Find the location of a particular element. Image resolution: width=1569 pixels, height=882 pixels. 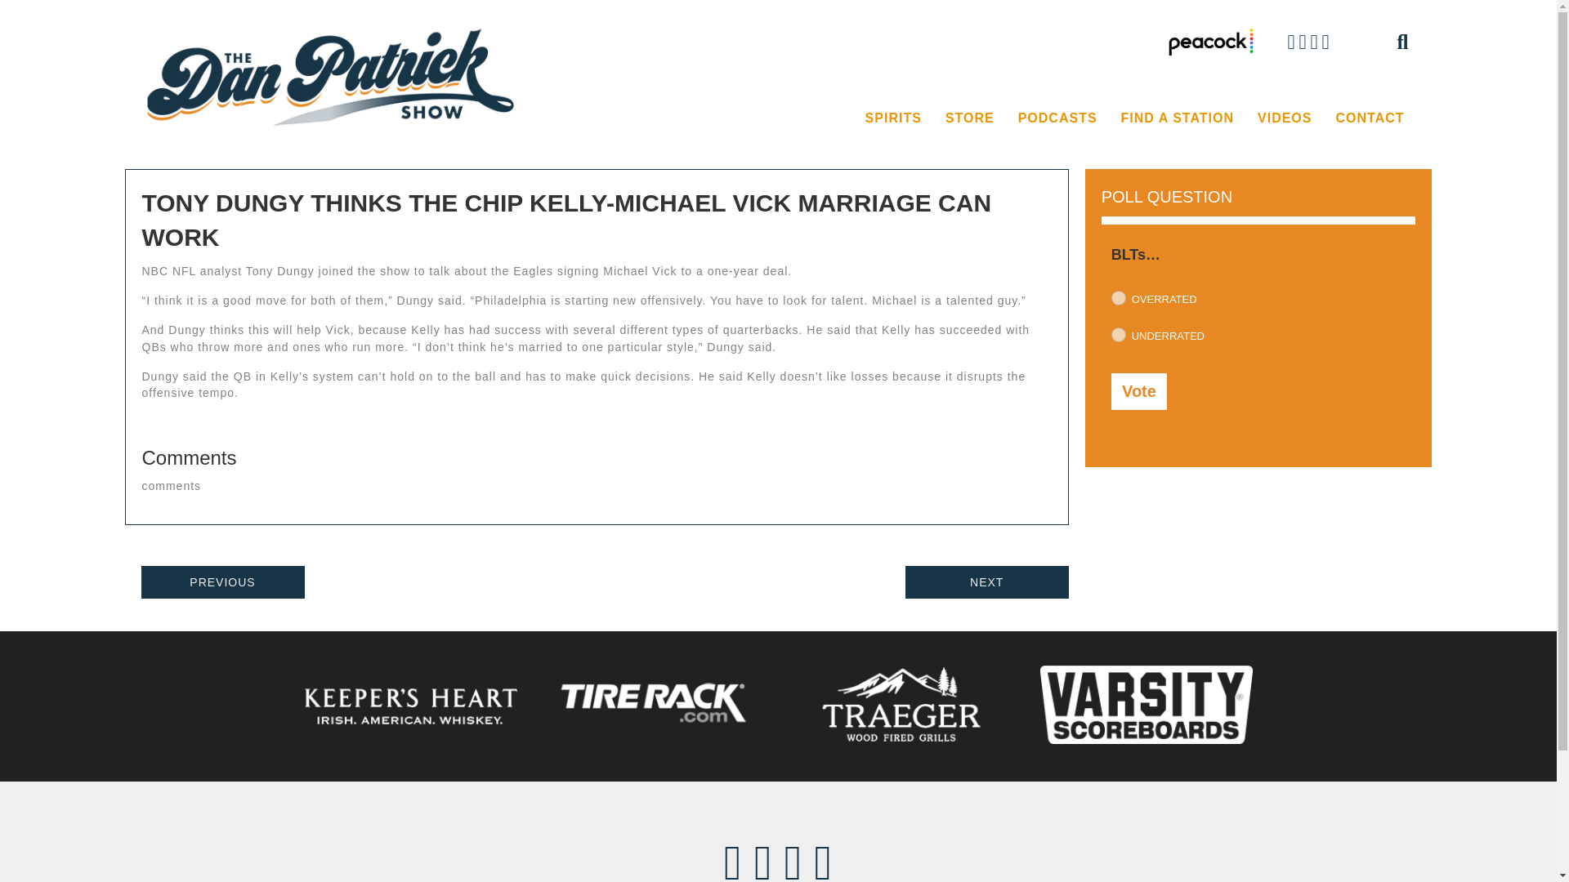

NEXT is located at coordinates (986, 582).